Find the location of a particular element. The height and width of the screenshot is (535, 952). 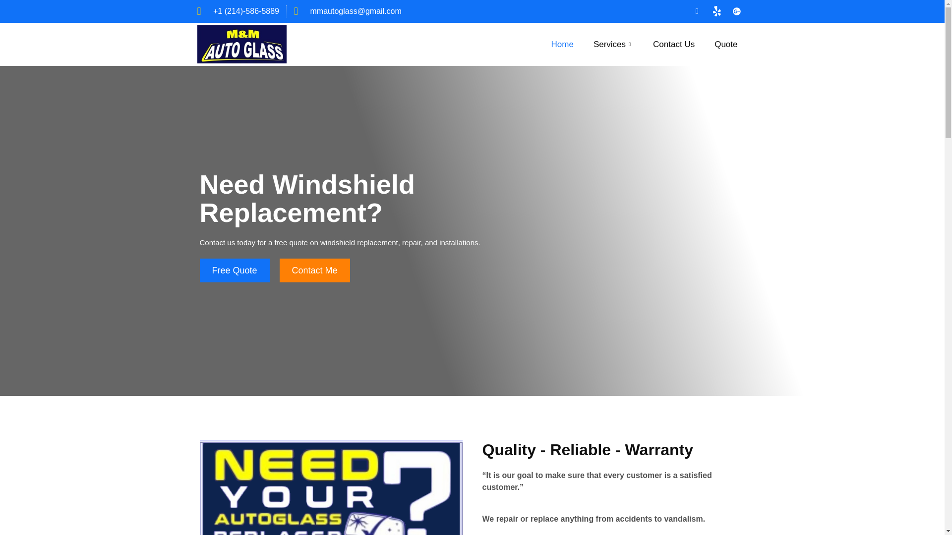

Contact Us is located at coordinates (673, 44).